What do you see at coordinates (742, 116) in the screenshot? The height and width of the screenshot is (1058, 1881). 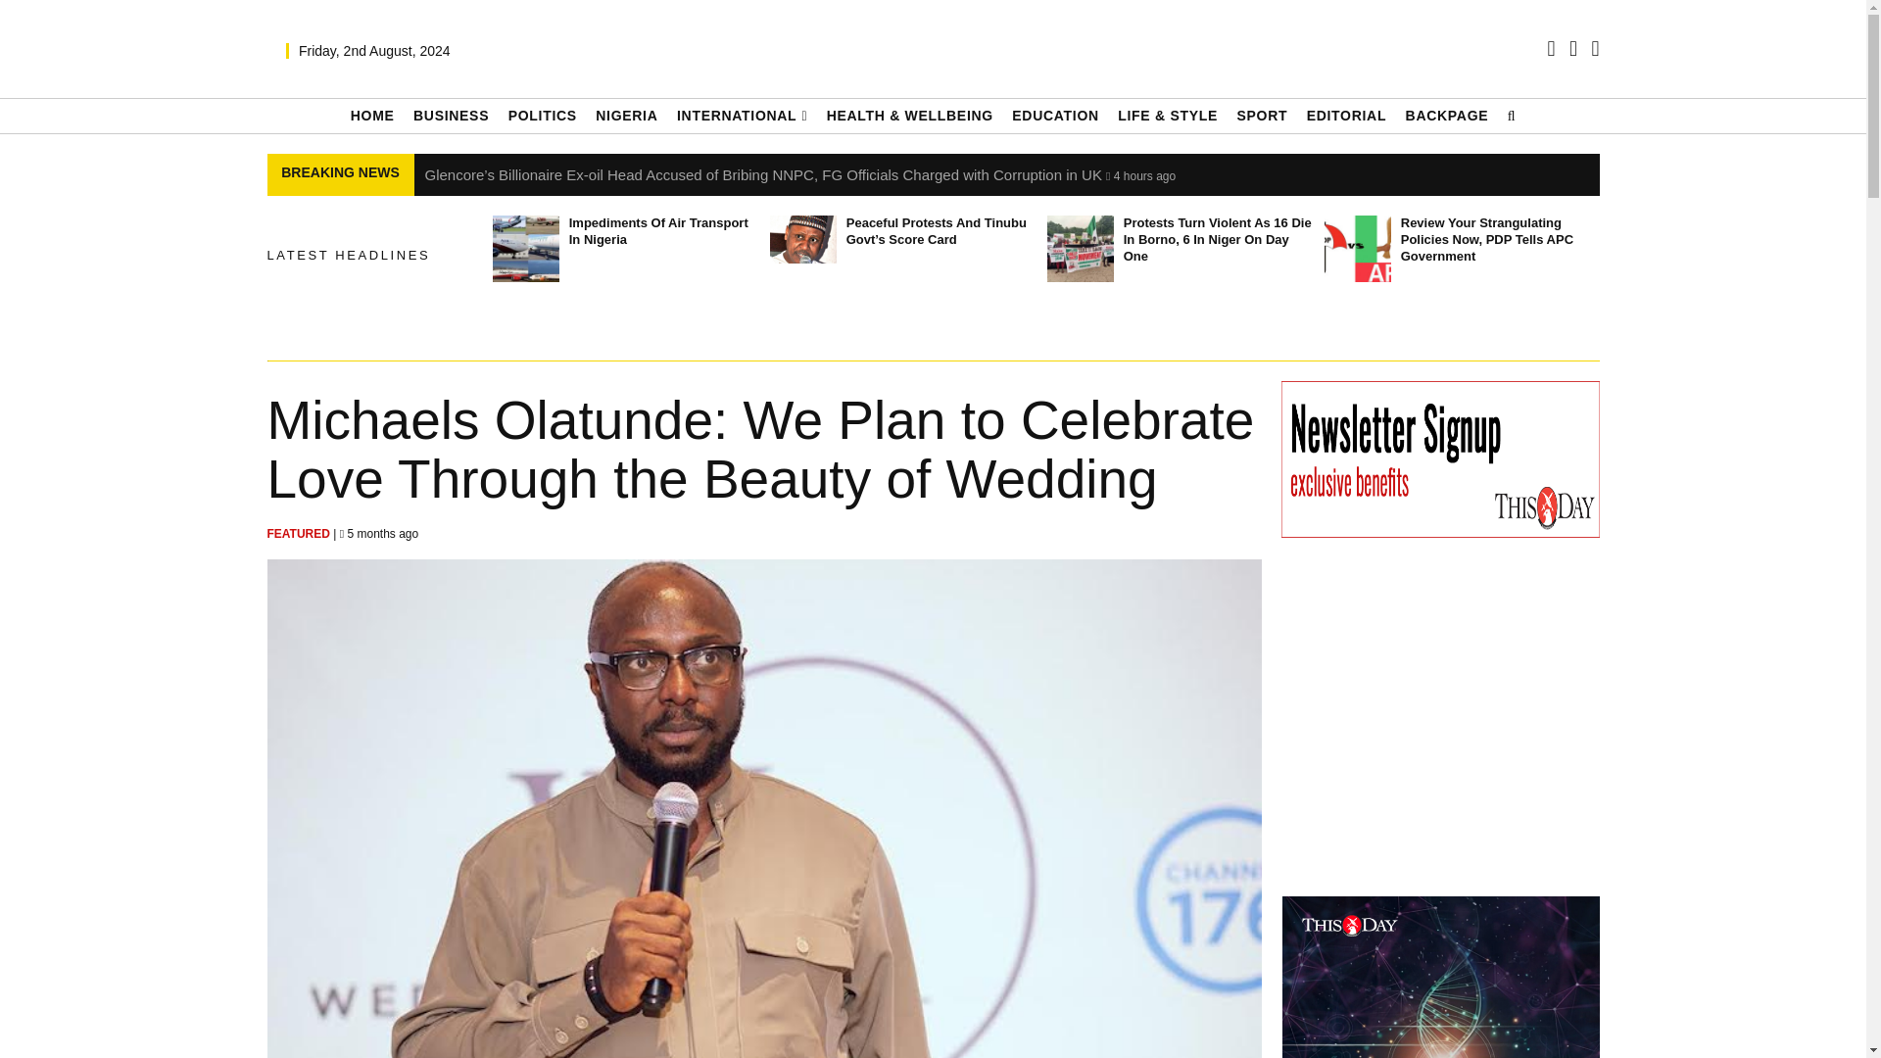 I see `INTERNATIONAL` at bounding box center [742, 116].